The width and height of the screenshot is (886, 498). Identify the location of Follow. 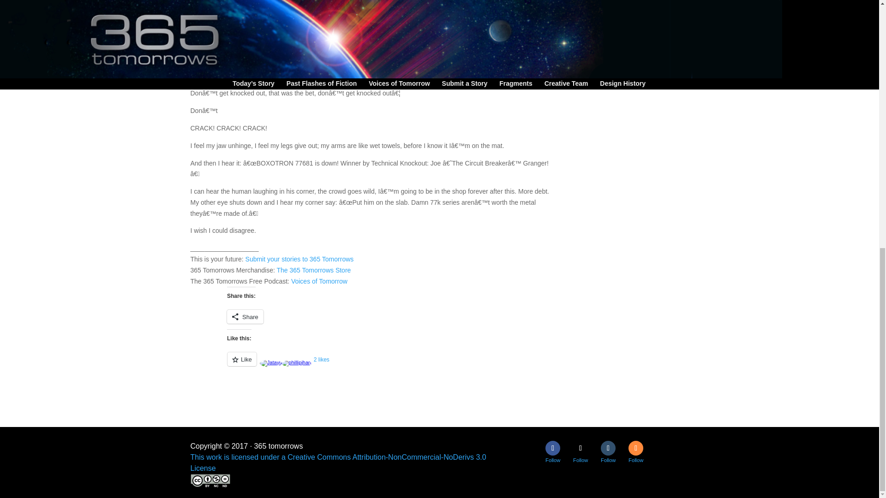
(608, 448).